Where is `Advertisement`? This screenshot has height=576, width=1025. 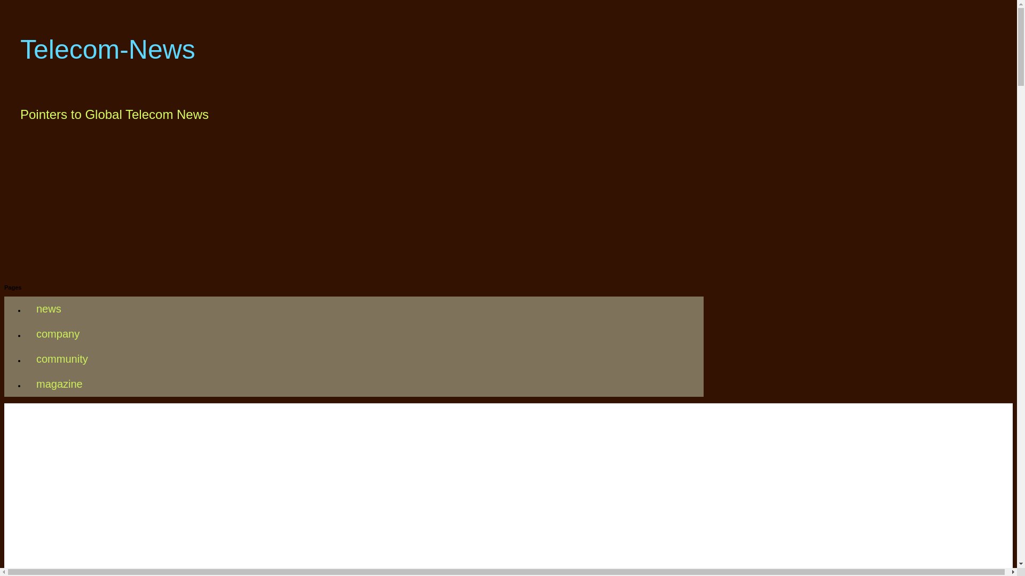 Advertisement is located at coordinates (353, 494).